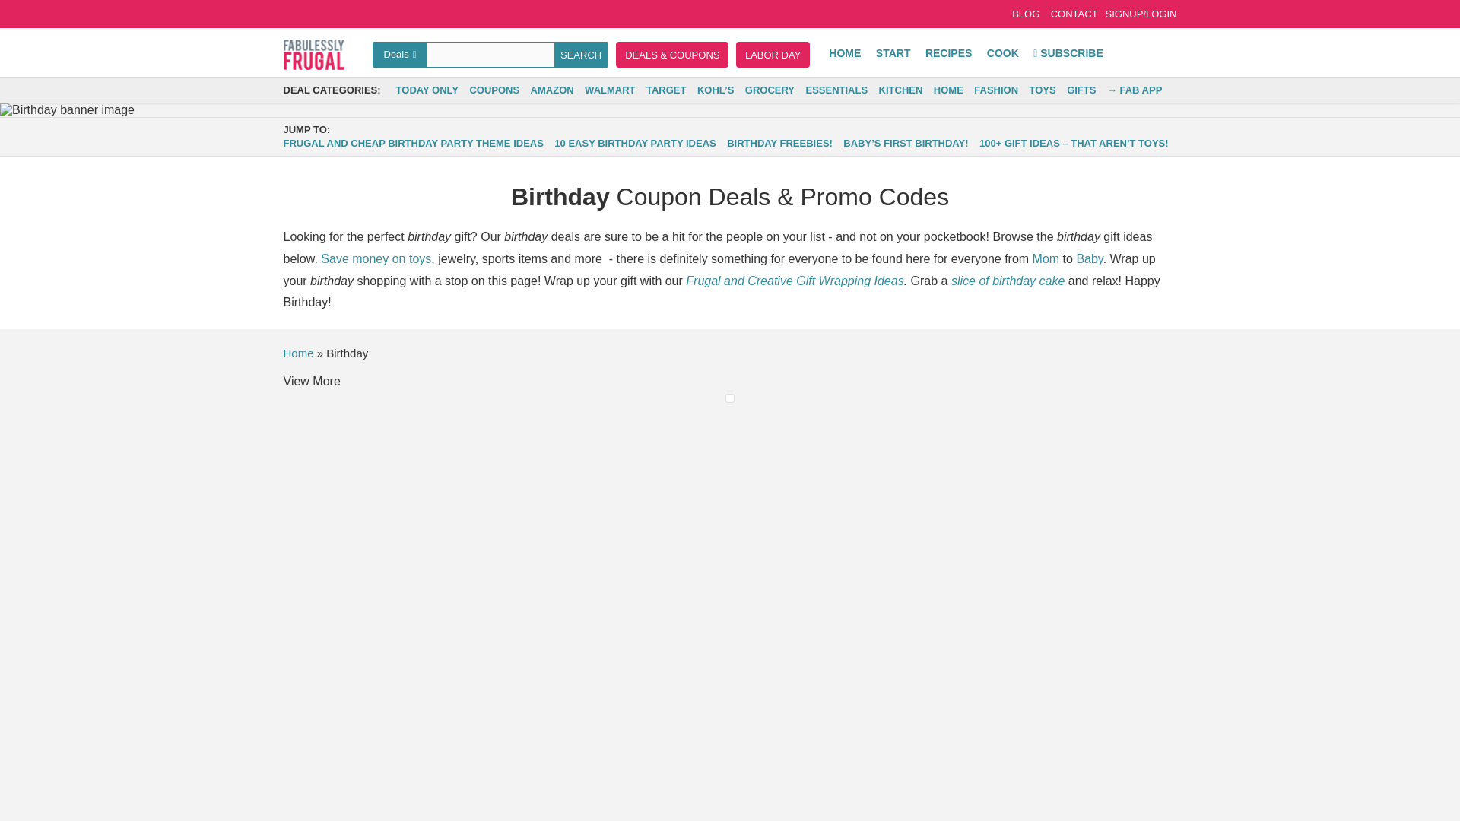  What do you see at coordinates (900, 90) in the screenshot?
I see `KITCHEN` at bounding box center [900, 90].